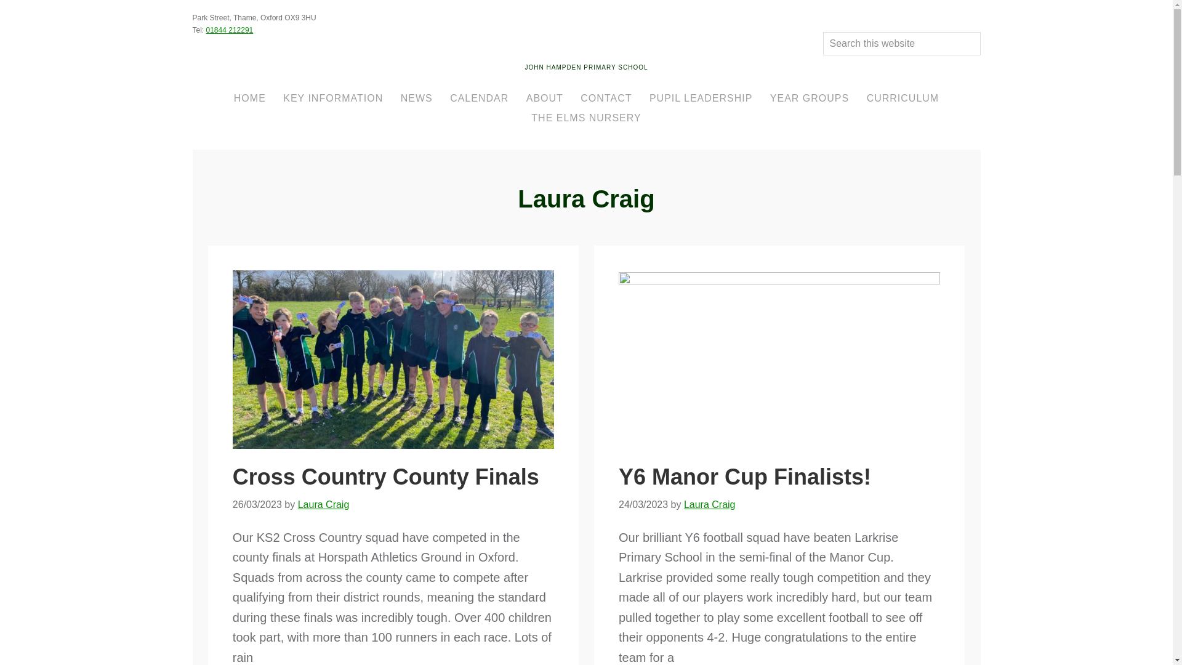 The height and width of the screenshot is (665, 1182). Describe the element at coordinates (479, 99) in the screenshot. I see `CALENDAR` at that location.